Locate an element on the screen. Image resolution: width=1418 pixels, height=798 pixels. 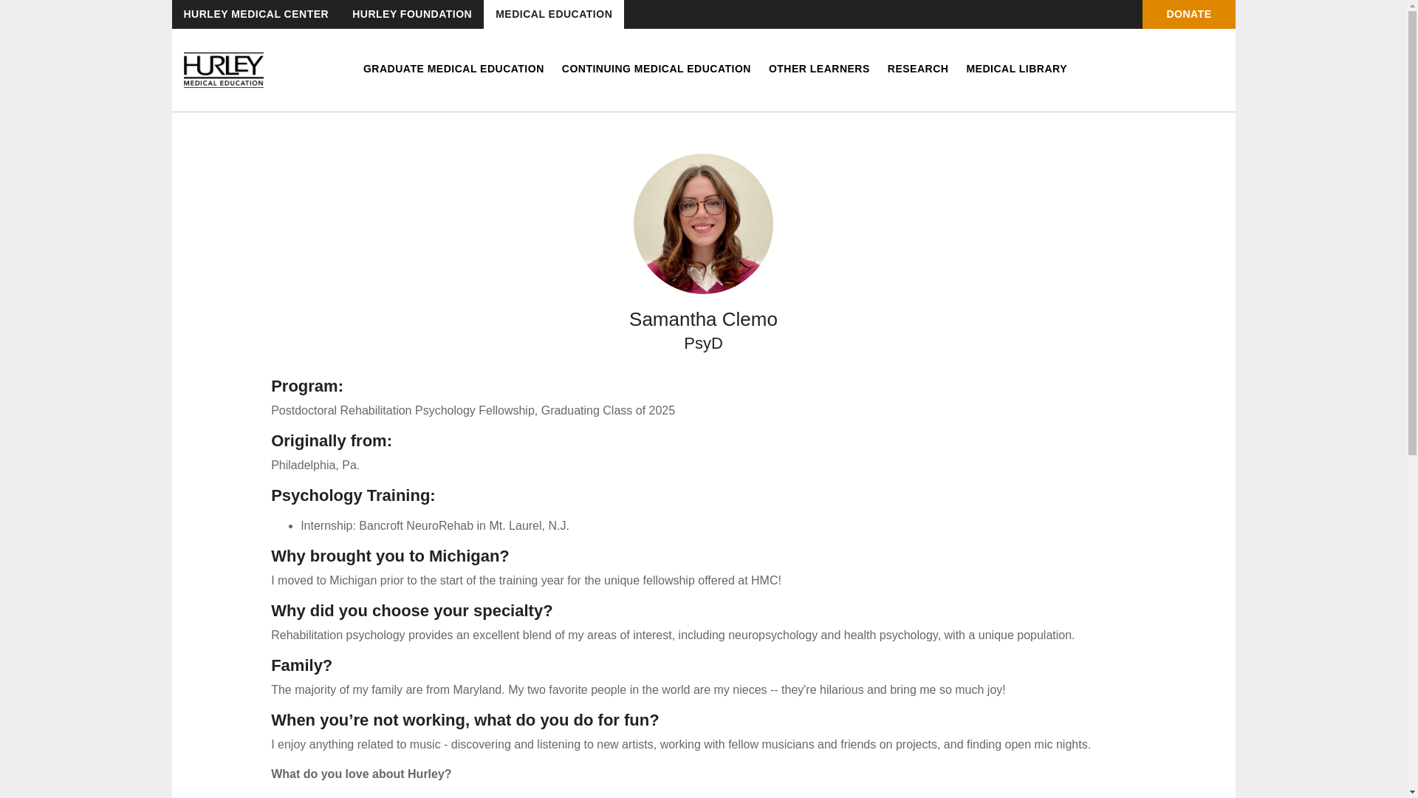
MEDICAL EDUCATION is located at coordinates (553, 14).